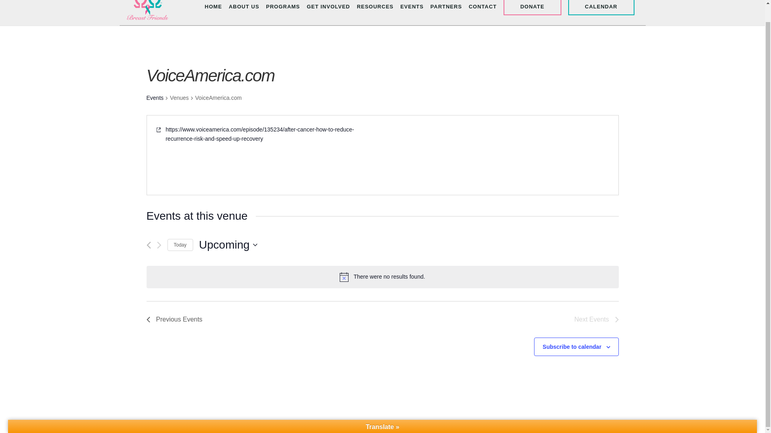 Image resolution: width=771 pixels, height=433 pixels. I want to click on Next Events, so click(596, 320).